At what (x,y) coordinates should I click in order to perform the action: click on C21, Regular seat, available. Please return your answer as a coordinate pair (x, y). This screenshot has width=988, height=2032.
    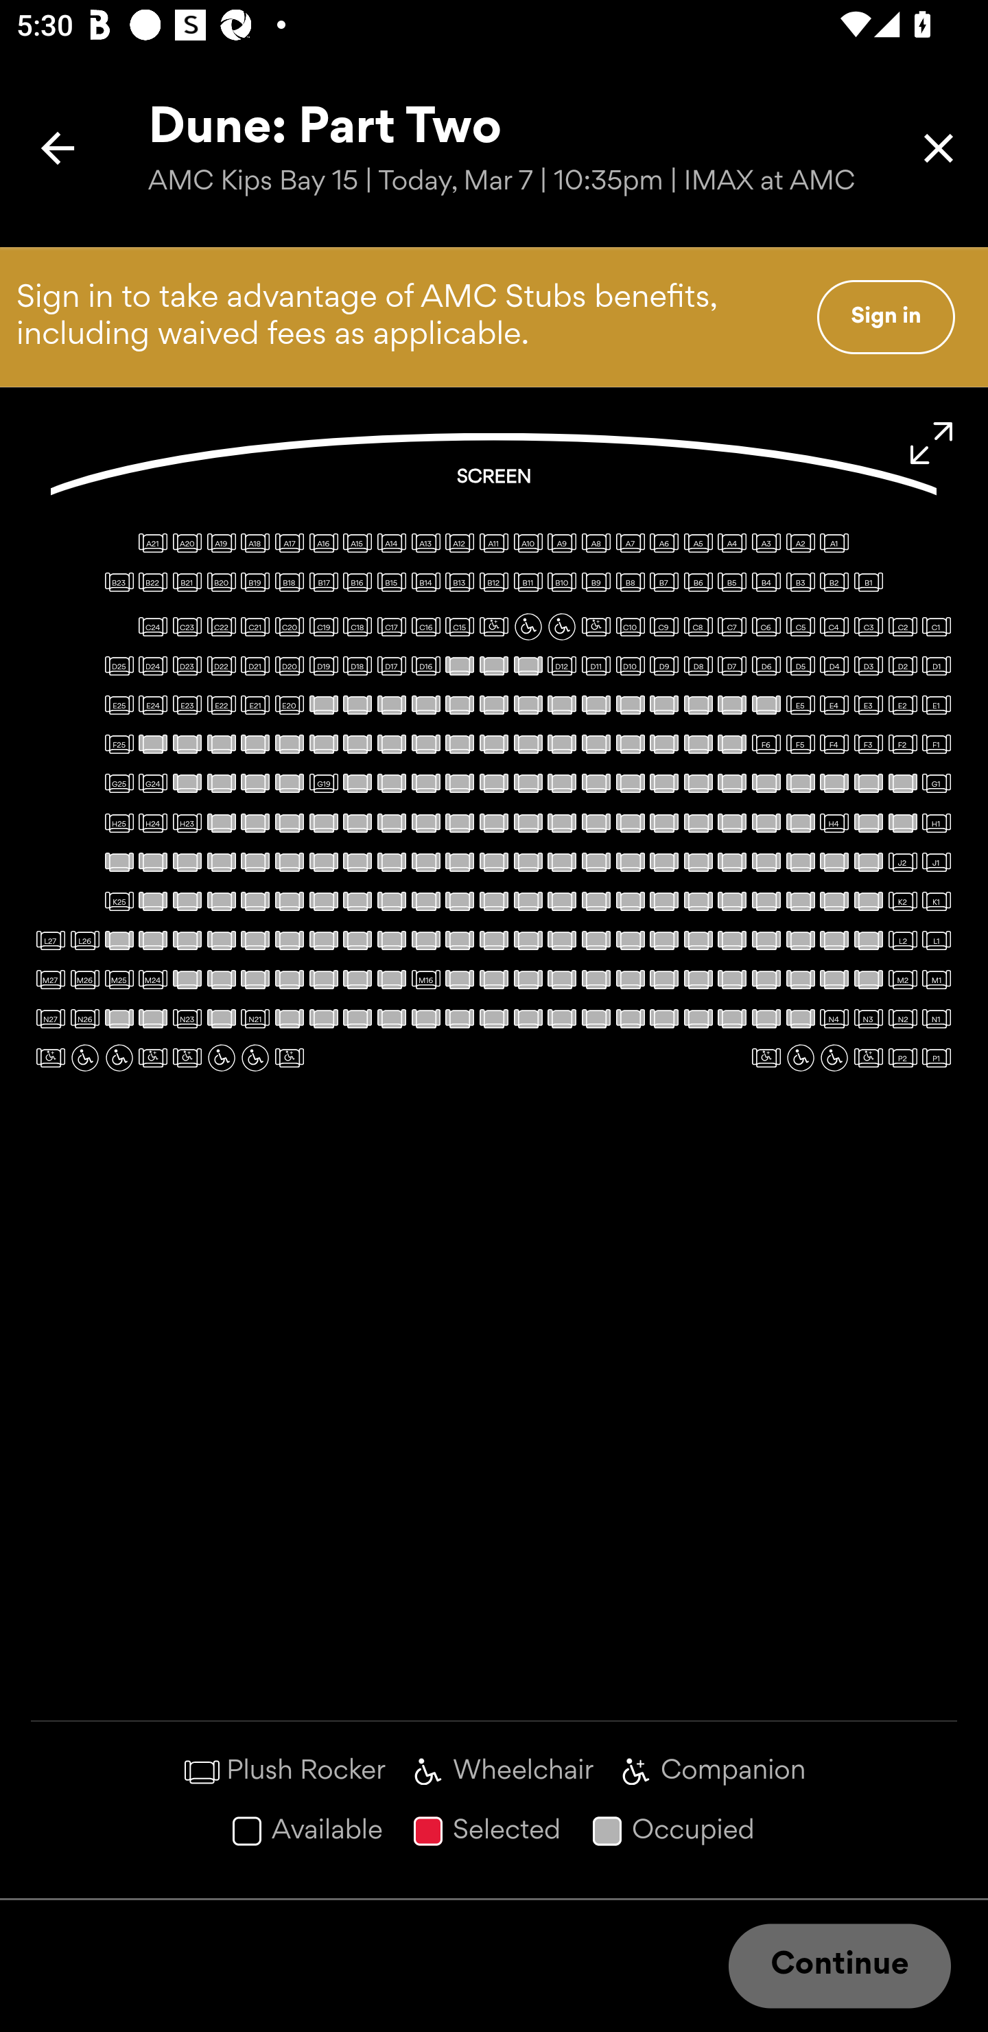
    Looking at the image, I should click on (255, 627).